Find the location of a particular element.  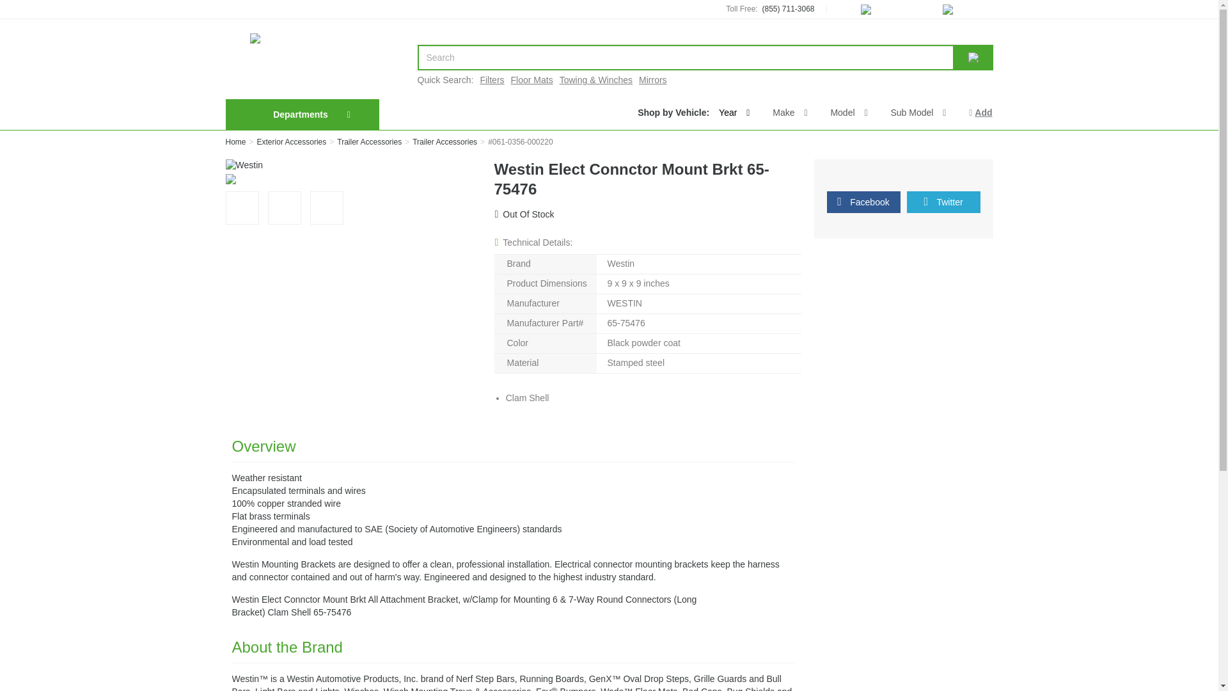

Westin is located at coordinates (243, 165).